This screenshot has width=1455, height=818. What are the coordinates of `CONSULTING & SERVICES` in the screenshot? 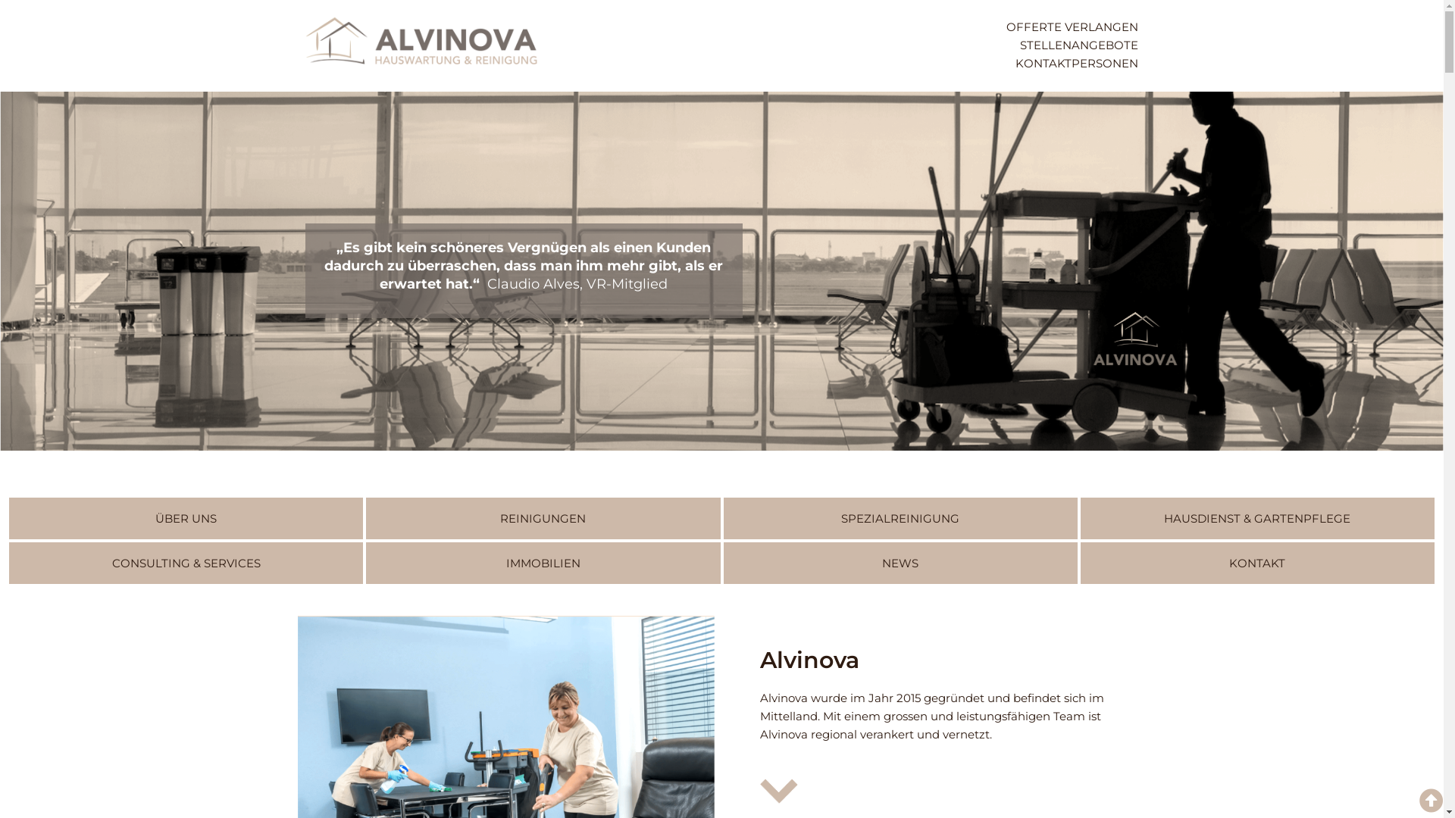 It's located at (186, 564).